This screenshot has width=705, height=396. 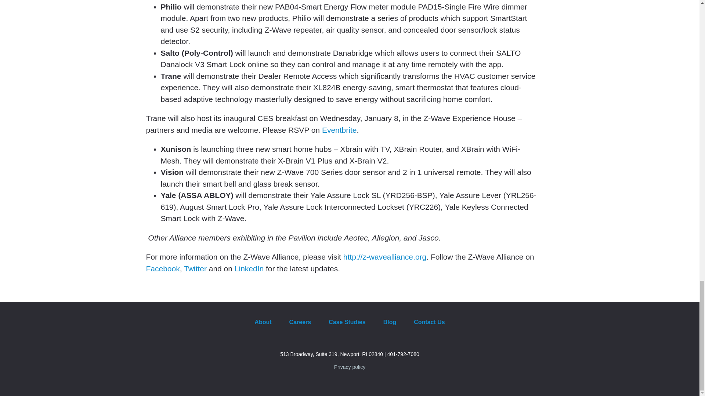 What do you see at coordinates (163, 268) in the screenshot?
I see `Facebook` at bounding box center [163, 268].